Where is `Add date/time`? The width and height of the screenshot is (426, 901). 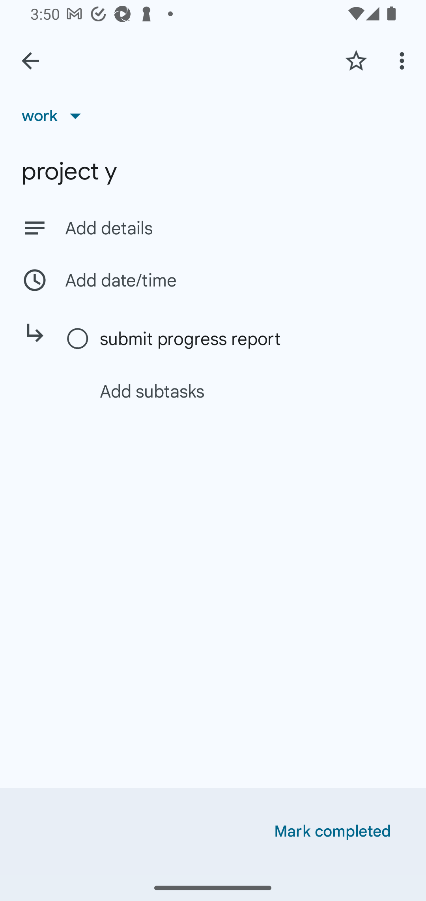 Add date/time is located at coordinates (213, 280).